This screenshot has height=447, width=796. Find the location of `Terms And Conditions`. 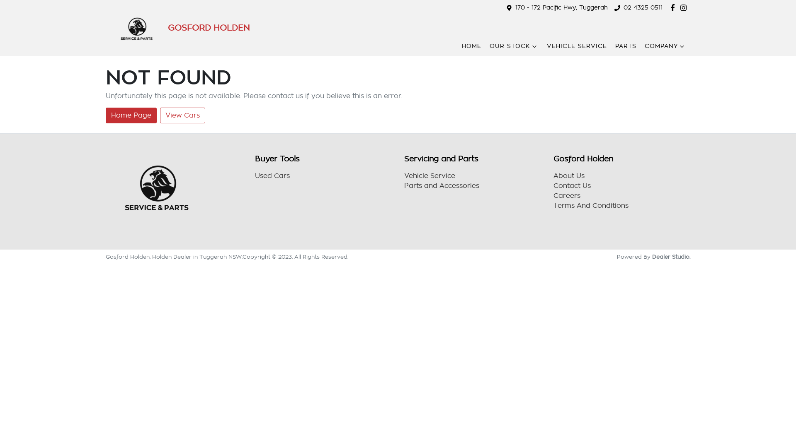

Terms And Conditions is located at coordinates (591, 206).